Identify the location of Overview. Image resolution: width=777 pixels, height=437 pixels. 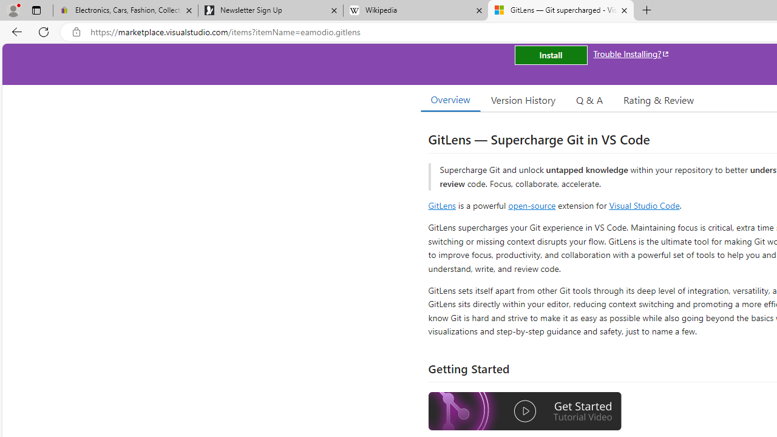
(450, 100).